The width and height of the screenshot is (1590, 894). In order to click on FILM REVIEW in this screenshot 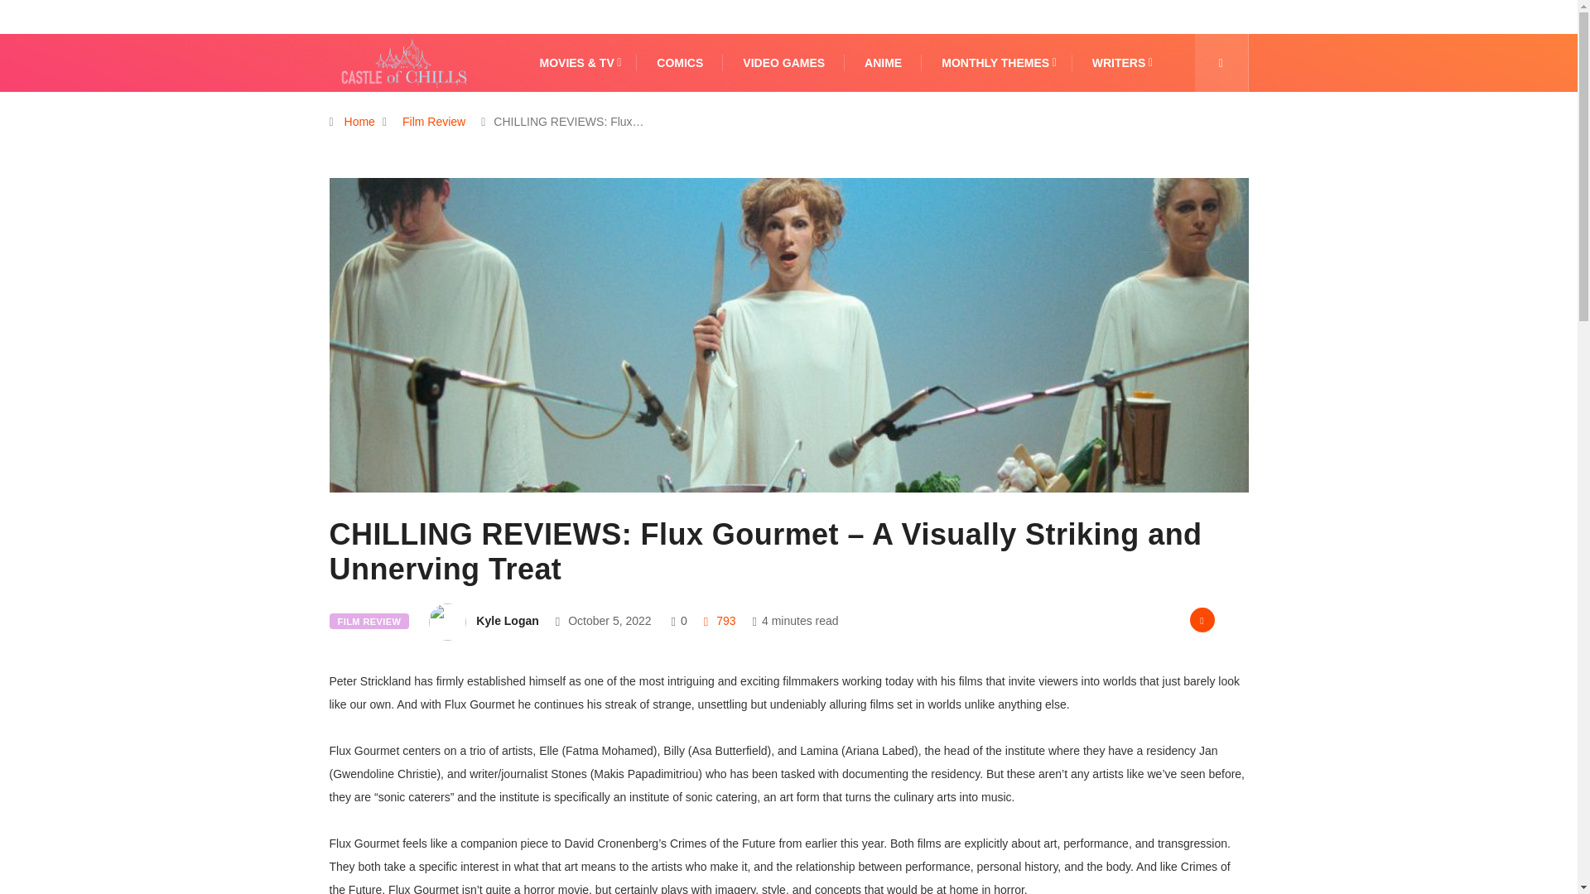, I will do `click(369, 621)`.